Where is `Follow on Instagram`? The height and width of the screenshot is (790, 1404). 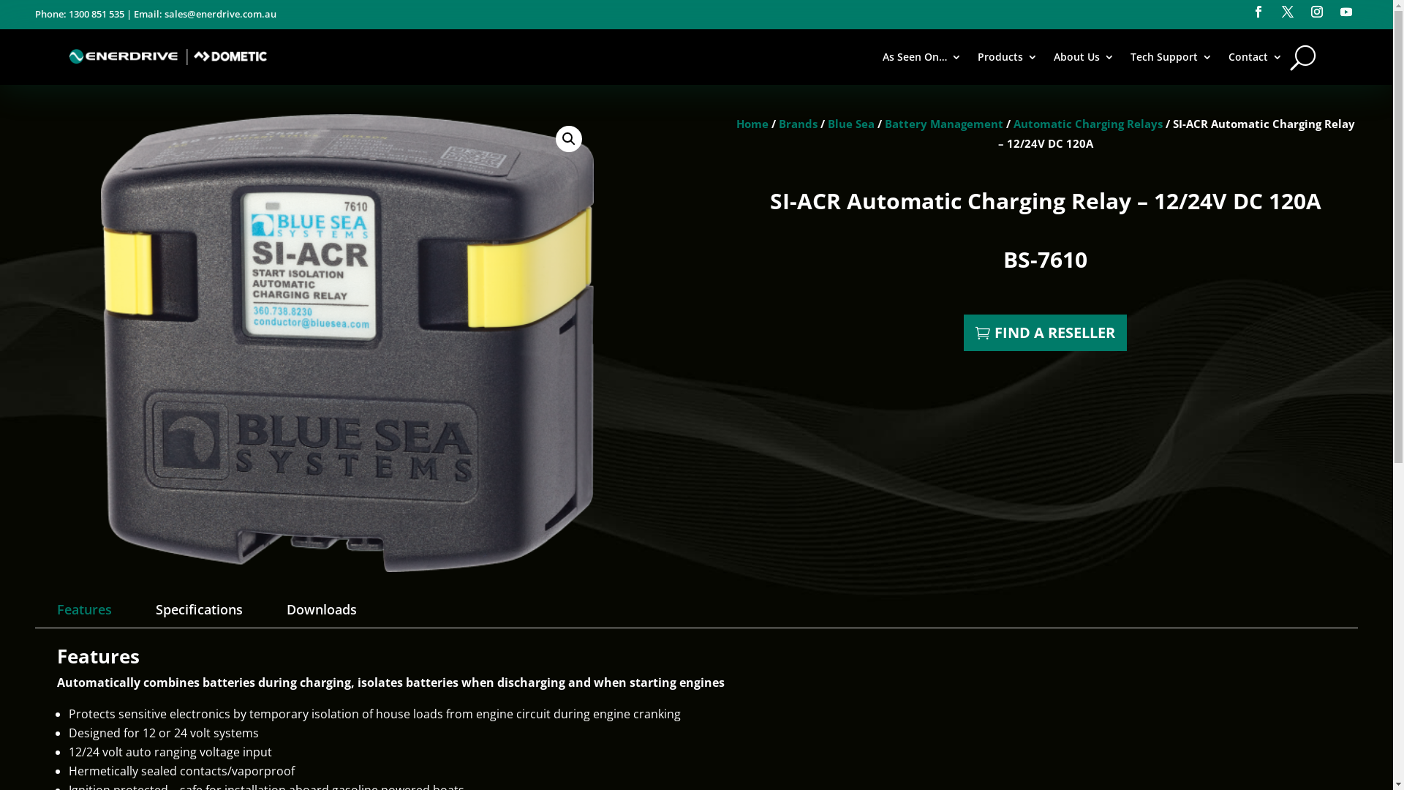
Follow on Instagram is located at coordinates (1317, 12).